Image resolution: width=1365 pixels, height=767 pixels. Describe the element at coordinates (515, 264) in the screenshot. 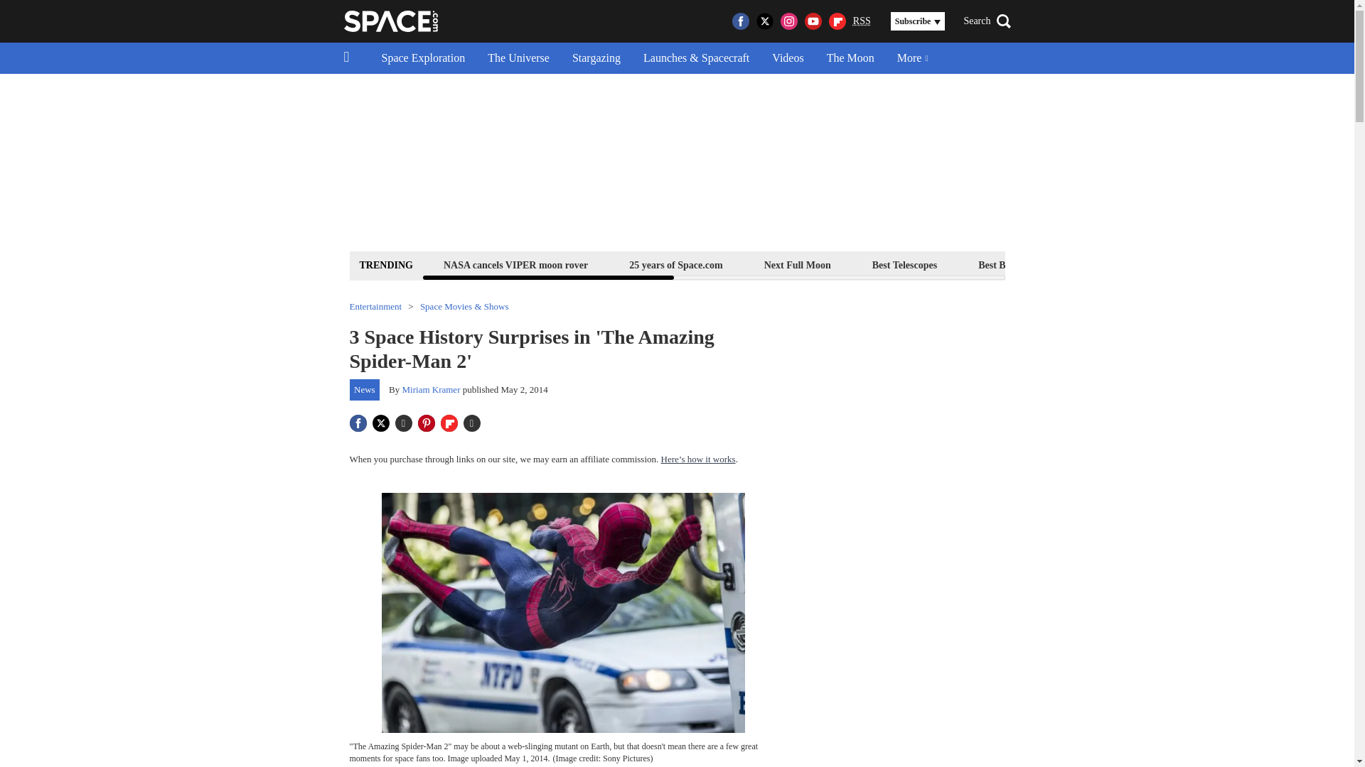

I see `NASA cancels VIPER moon rover` at that location.